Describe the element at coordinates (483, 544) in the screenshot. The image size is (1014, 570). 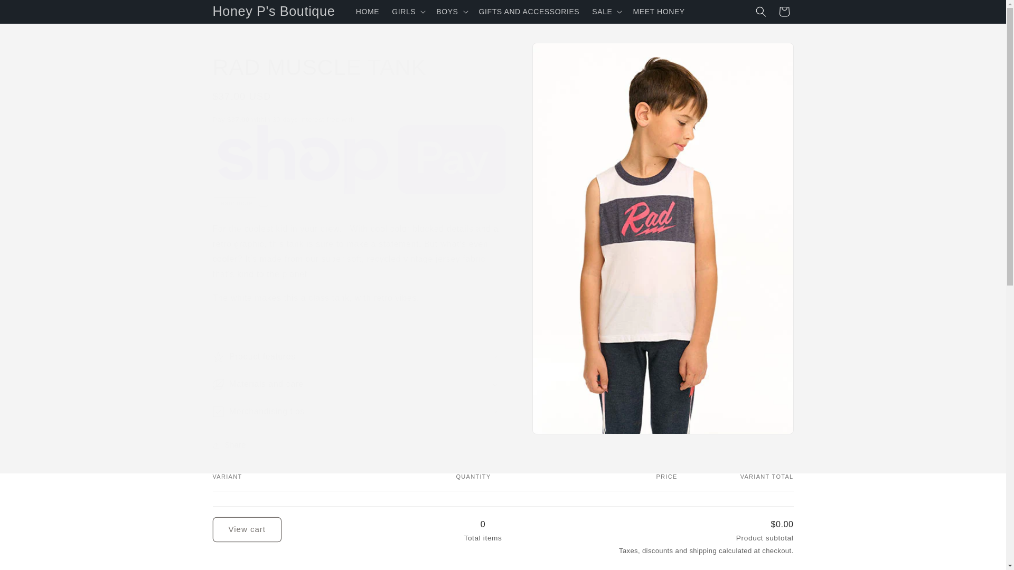
I see `0` at that location.